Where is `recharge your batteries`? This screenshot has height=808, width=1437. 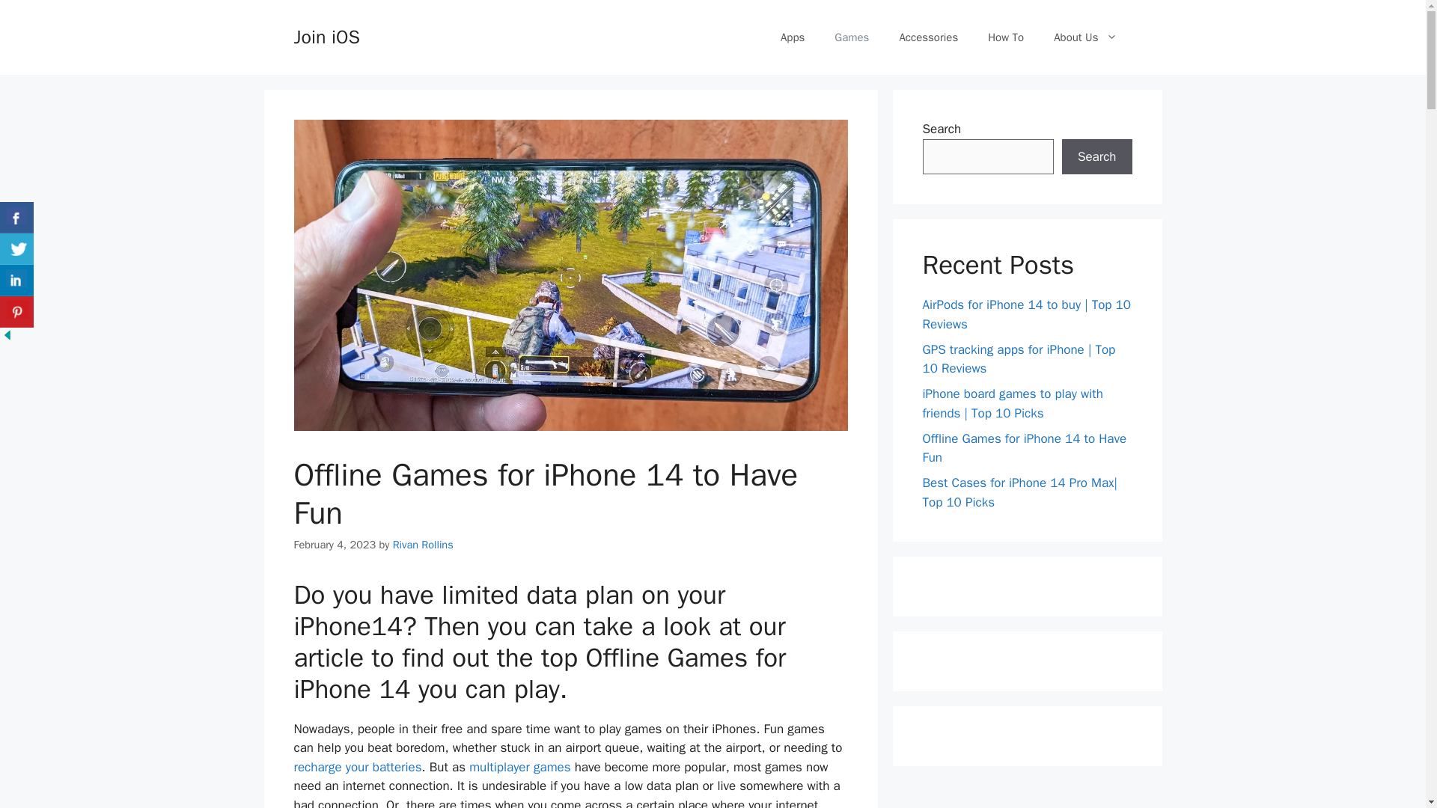 recharge your batteries is located at coordinates (356, 767).